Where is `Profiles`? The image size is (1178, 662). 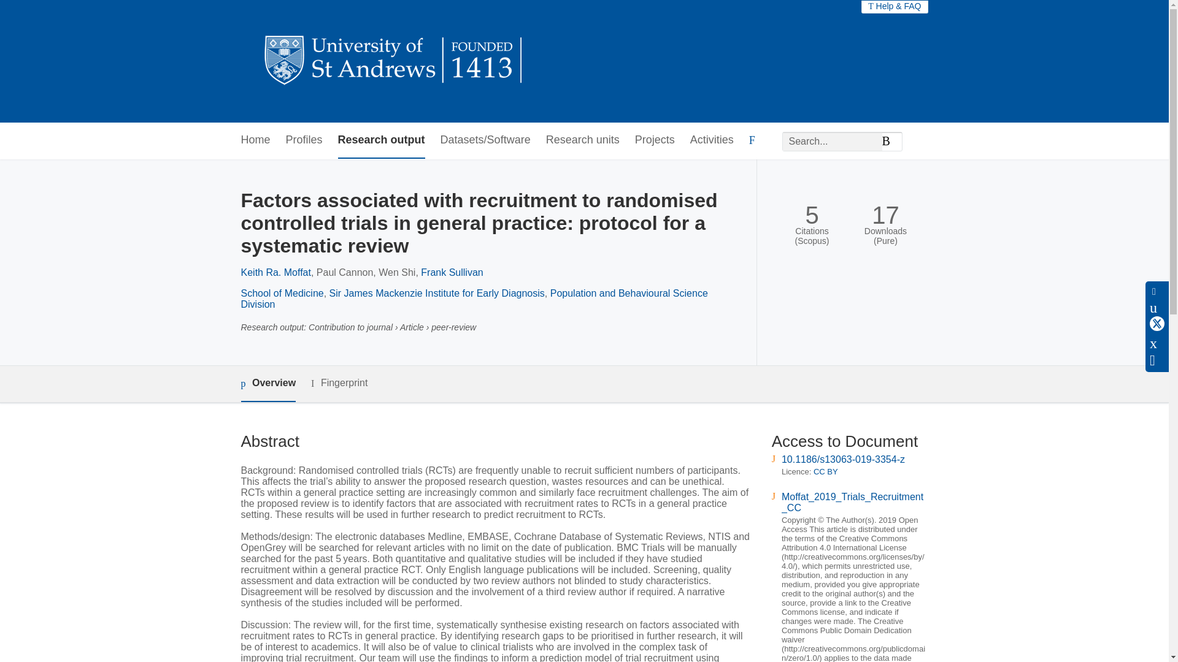
Profiles is located at coordinates (304, 140).